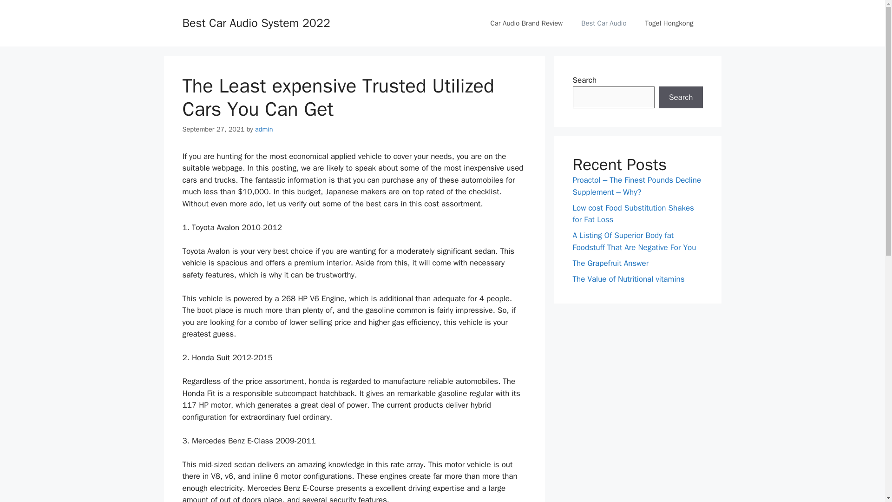 The image size is (892, 502). Describe the element at coordinates (603, 23) in the screenshot. I see `Best Car Audio` at that location.